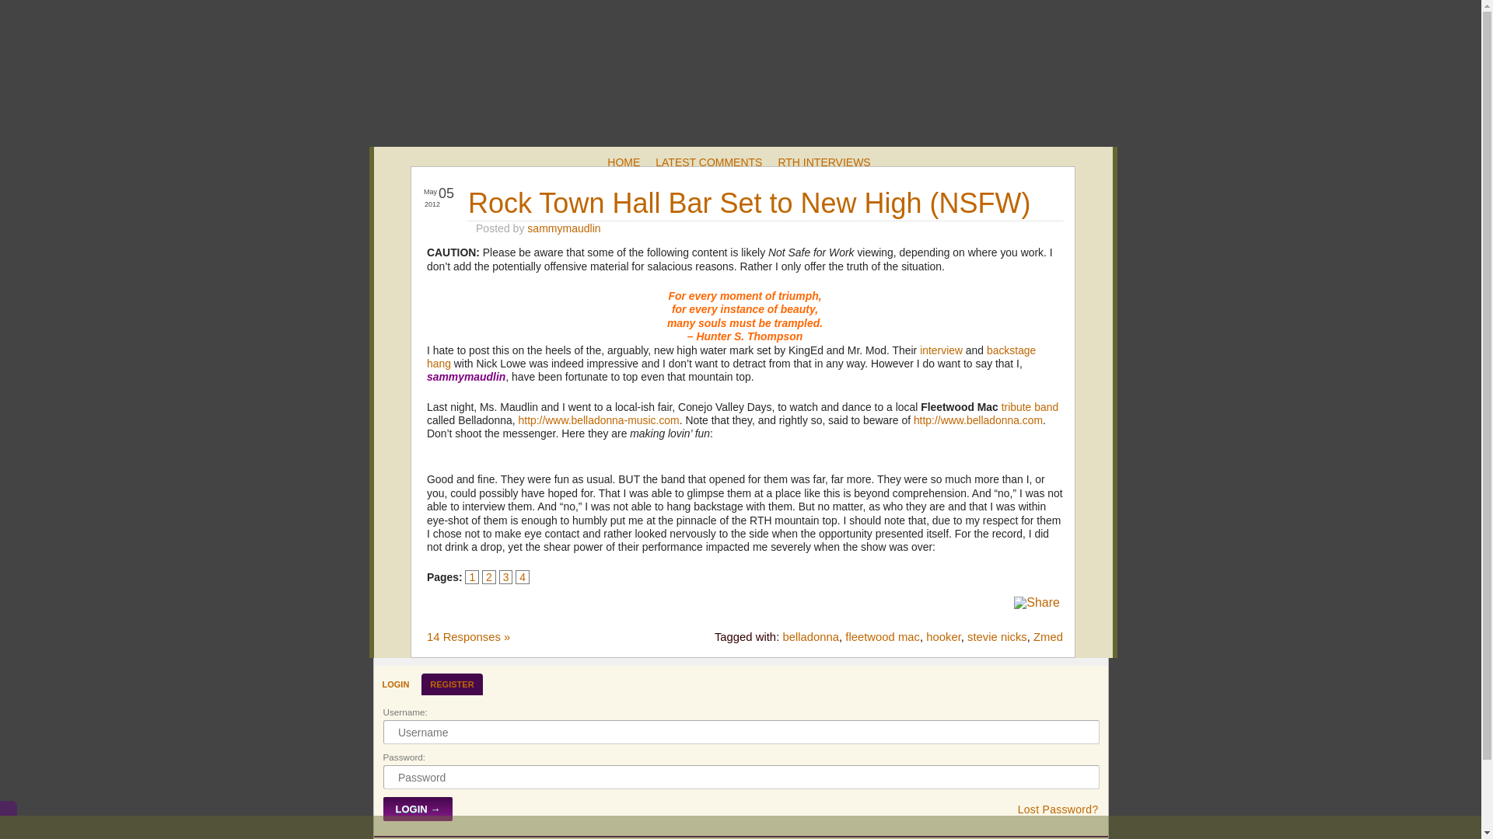 The height and width of the screenshot is (839, 1493). What do you see at coordinates (488, 576) in the screenshot?
I see `2` at bounding box center [488, 576].